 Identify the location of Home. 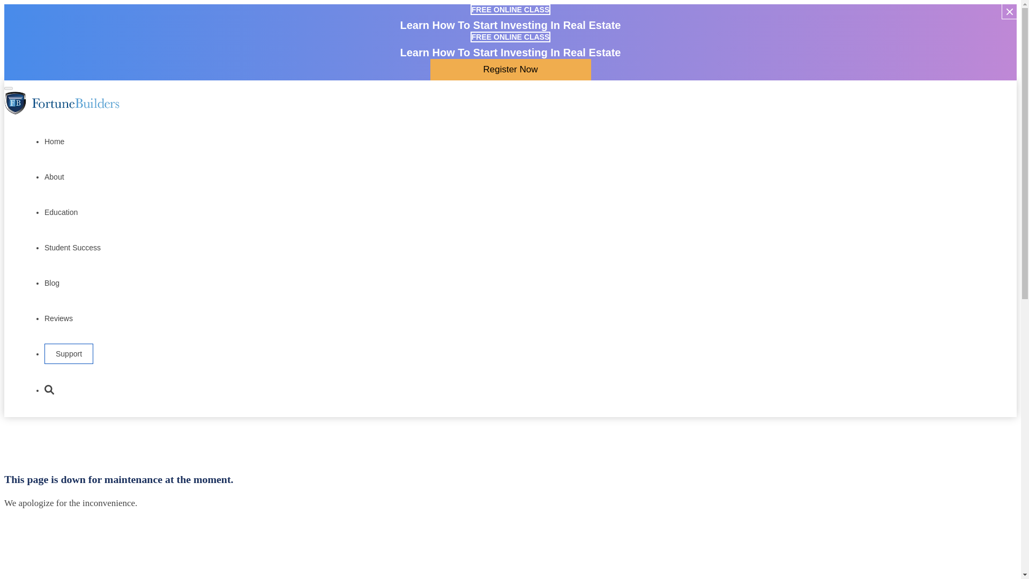
(54, 140).